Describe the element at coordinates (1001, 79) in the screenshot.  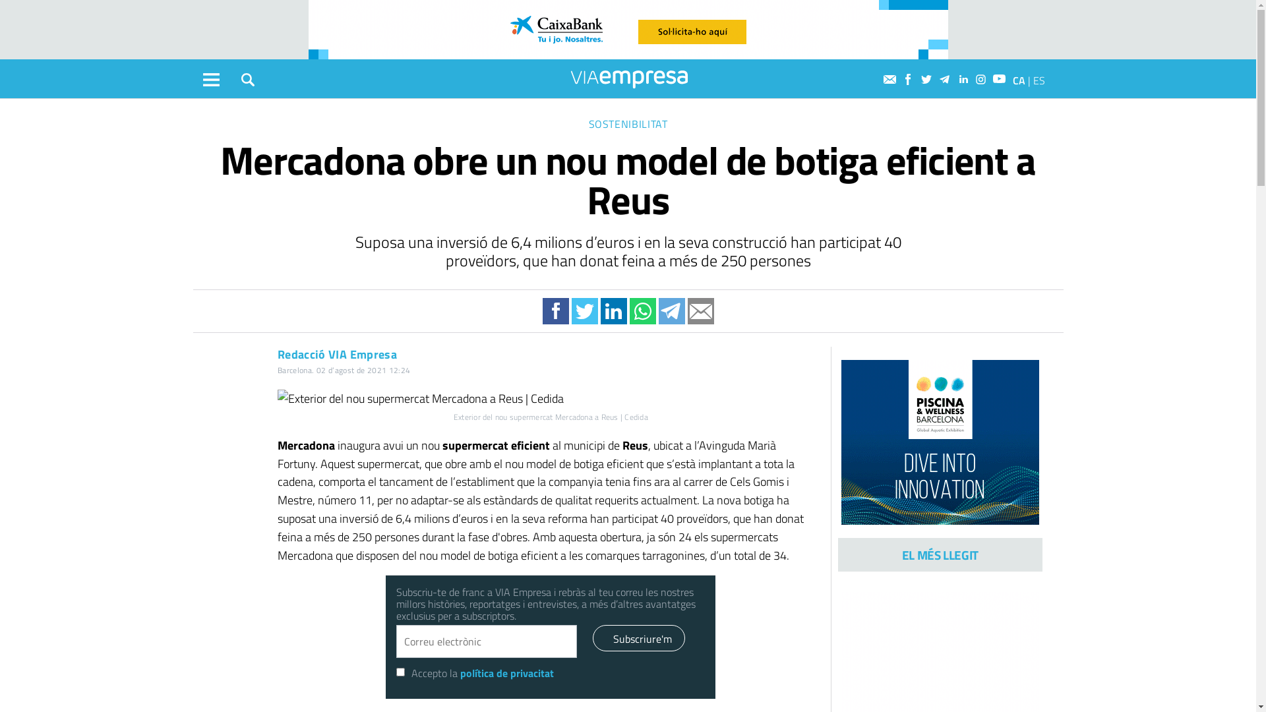
I see `YouTube` at that location.